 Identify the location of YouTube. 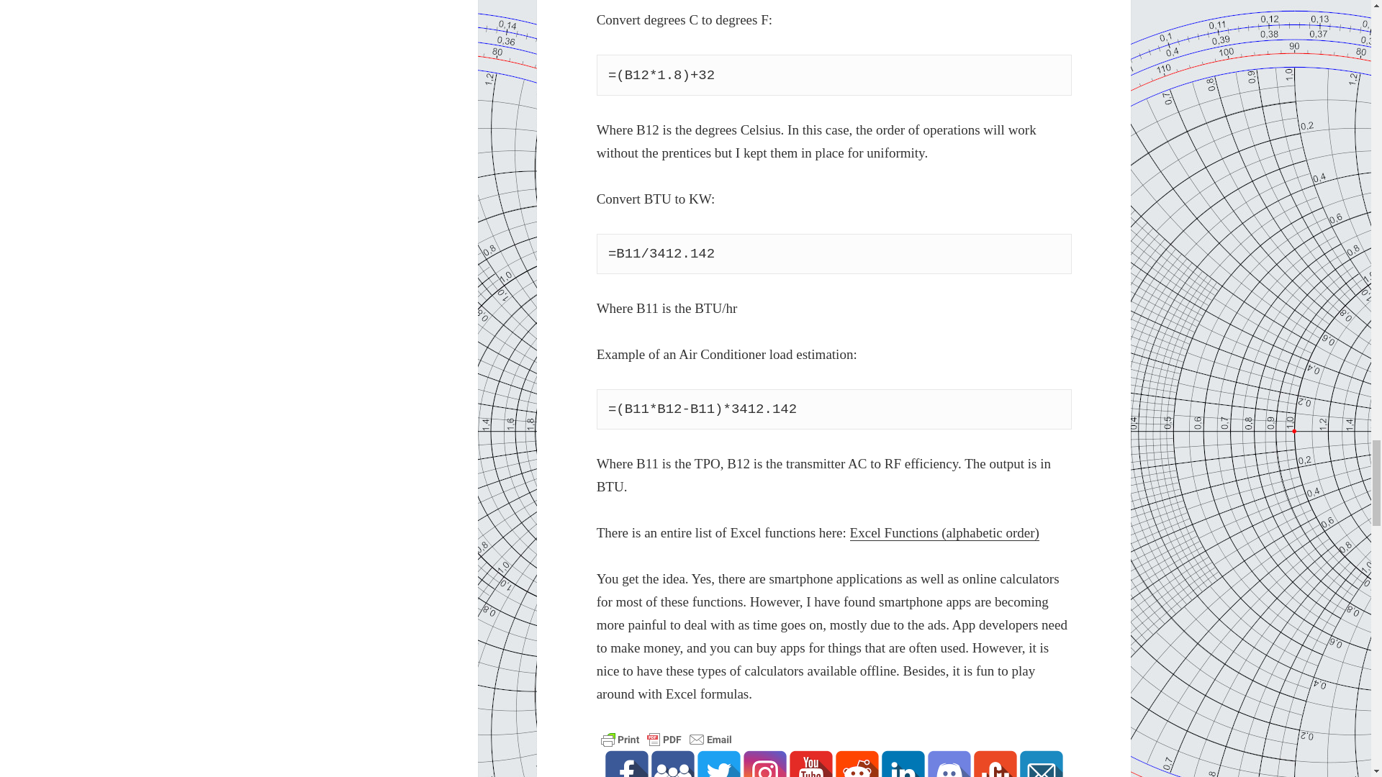
(810, 764).